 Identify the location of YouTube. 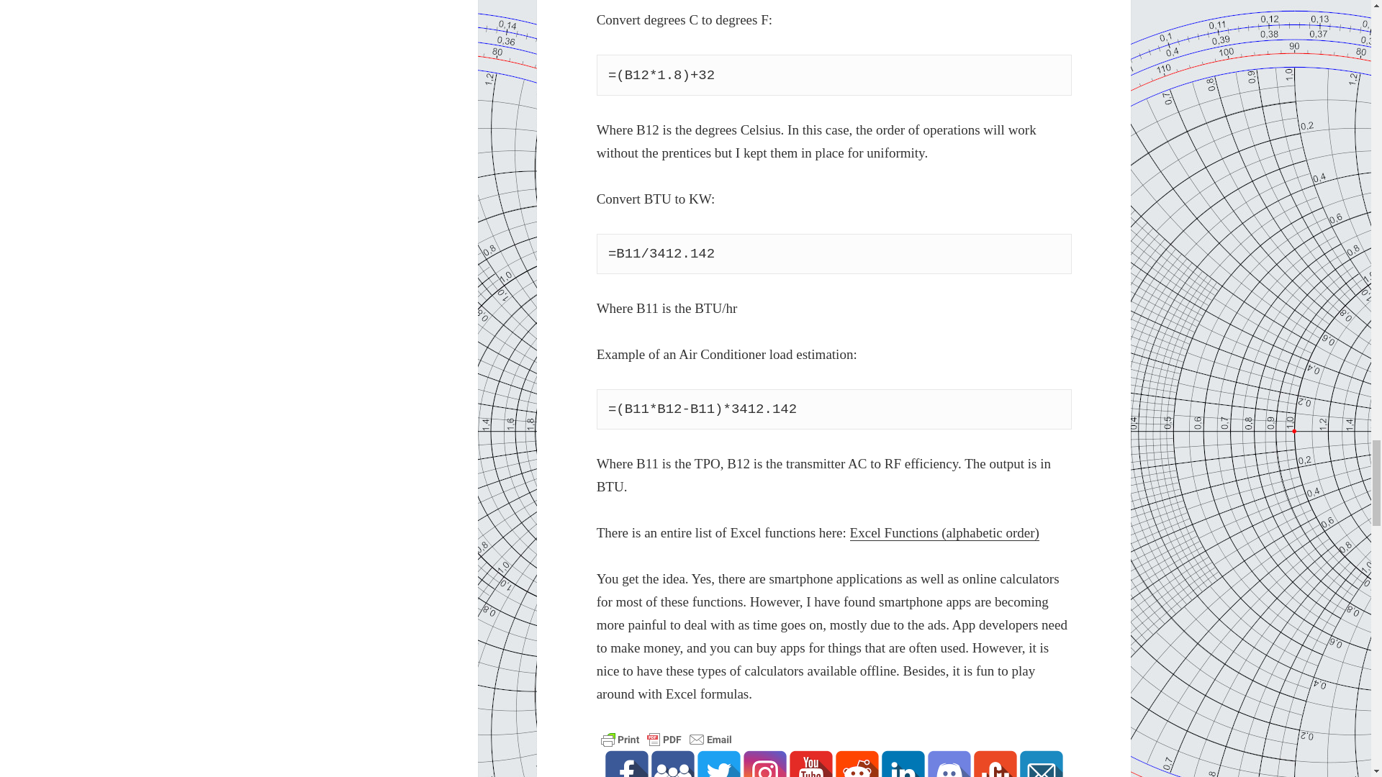
(810, 764).